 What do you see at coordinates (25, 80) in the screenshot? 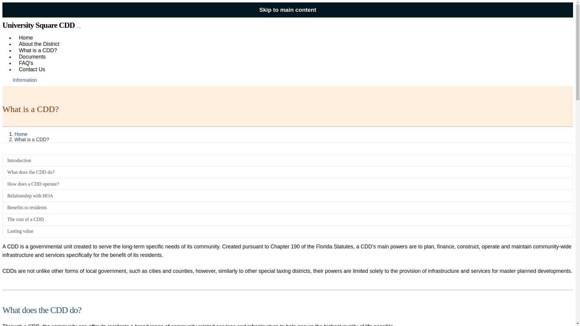
I see `Require Reporting of Information` at bounding box center [25, 80].